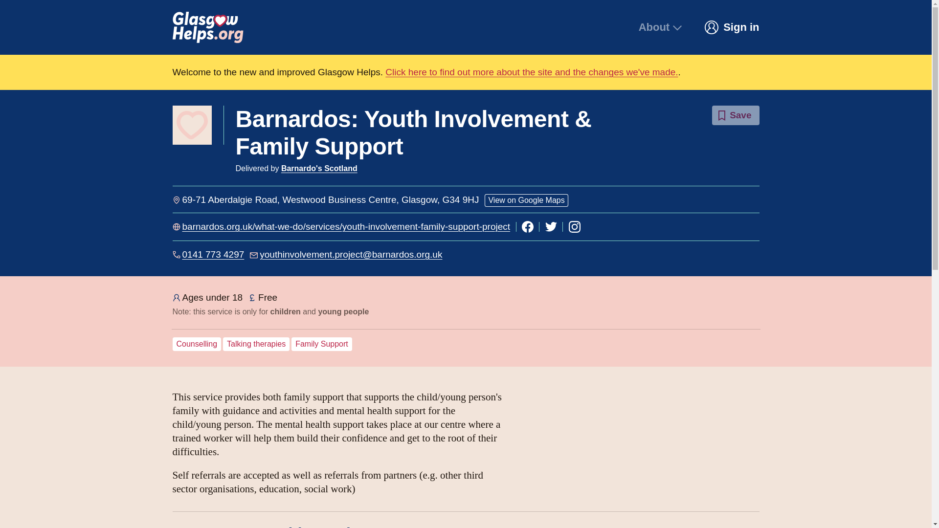 The height and width of the screenshot is (528, 939). What do you see at coordinates (319, 168) in the screenshot?
I see `Barnardo's Scotland` at bounding box center [319, 168].